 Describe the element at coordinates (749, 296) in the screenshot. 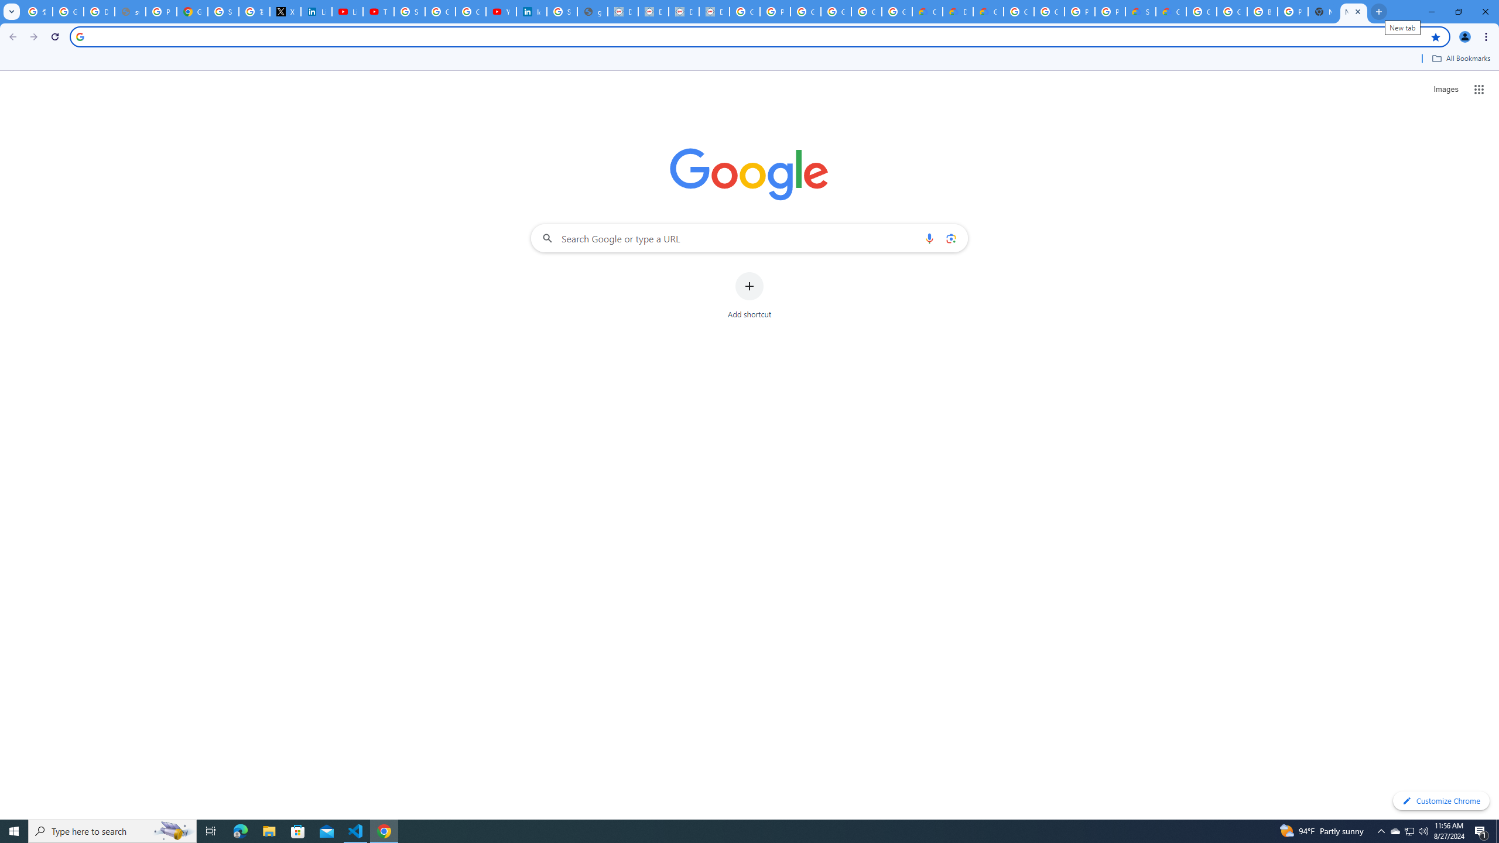

I see `Add shortcut` at that location.